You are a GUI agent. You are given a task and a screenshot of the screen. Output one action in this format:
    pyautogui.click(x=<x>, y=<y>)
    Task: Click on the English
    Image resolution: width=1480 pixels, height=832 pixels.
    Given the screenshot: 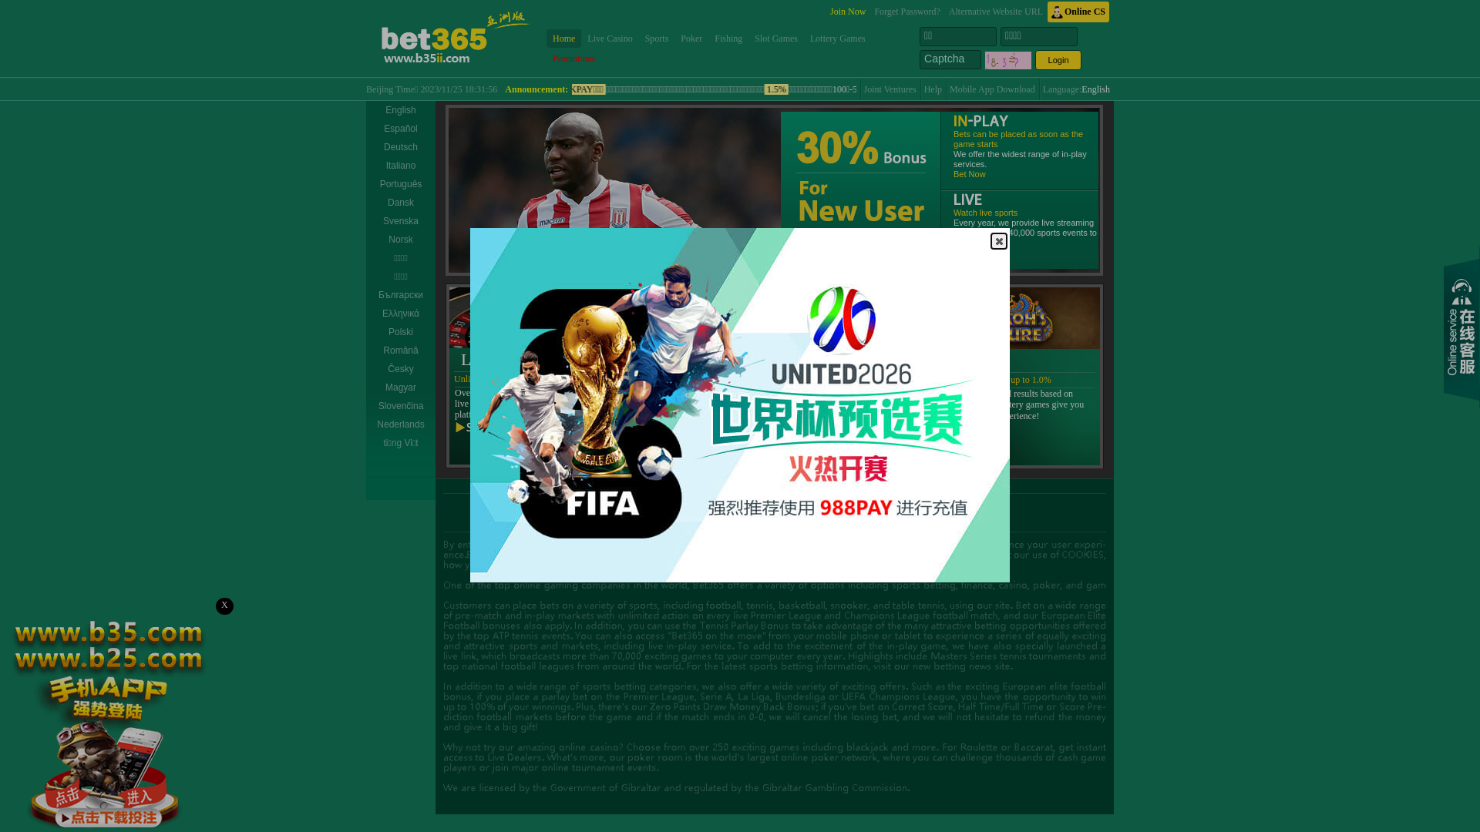 What is the action you would take?
    pyautogui.click(x=1096, y=89)
    